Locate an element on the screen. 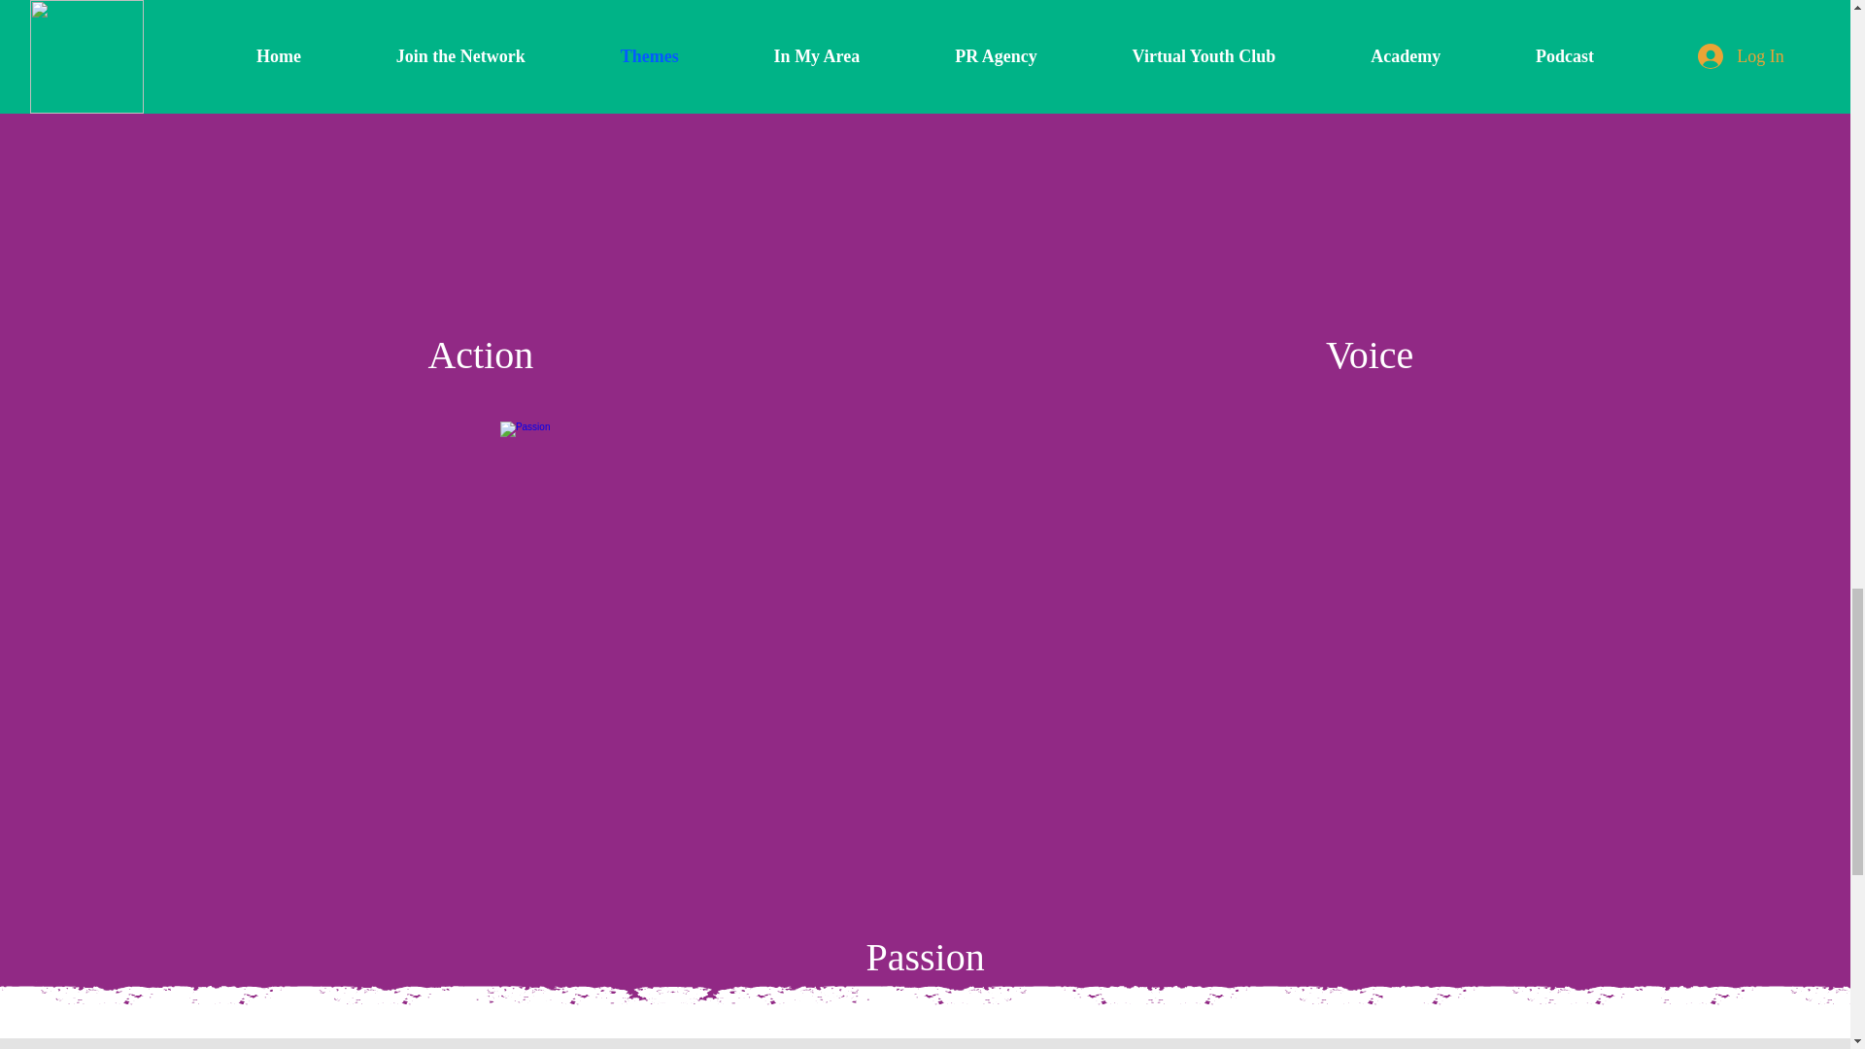 This screenshot has height=1049, width=1865. Action is located at coordinates (480, 355).